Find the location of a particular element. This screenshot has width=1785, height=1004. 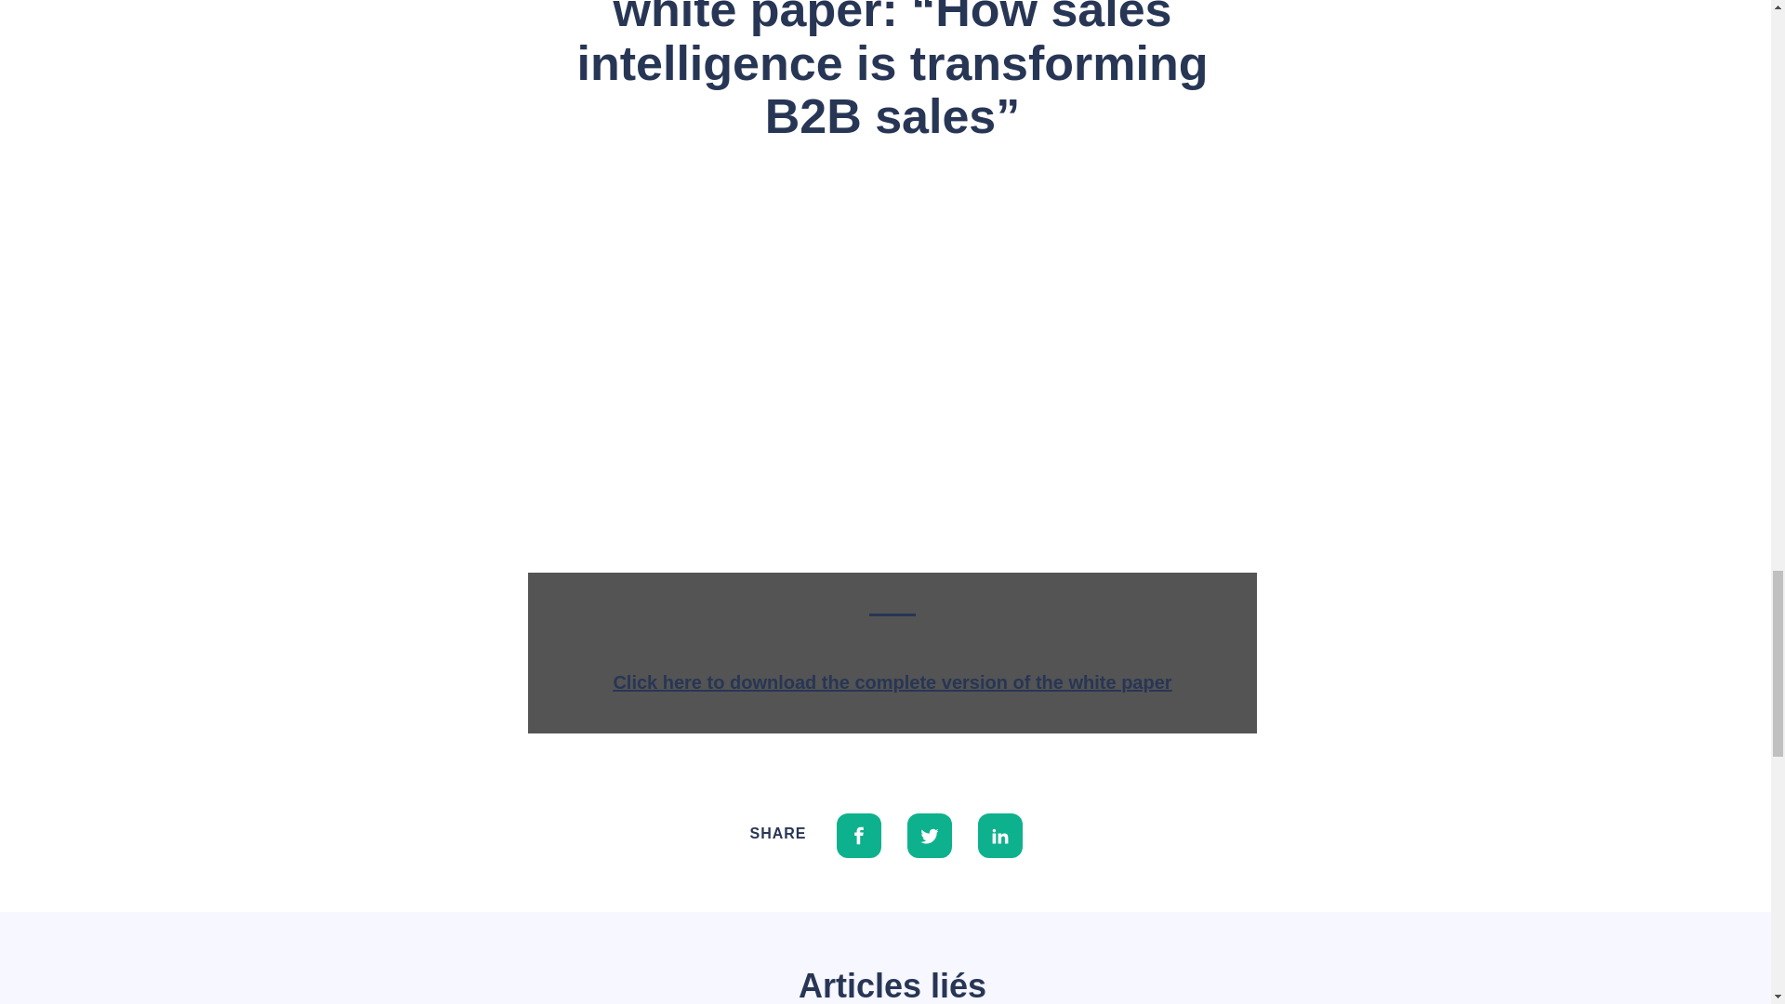

Partager sur Twitter is located at coordinates (930, 833).